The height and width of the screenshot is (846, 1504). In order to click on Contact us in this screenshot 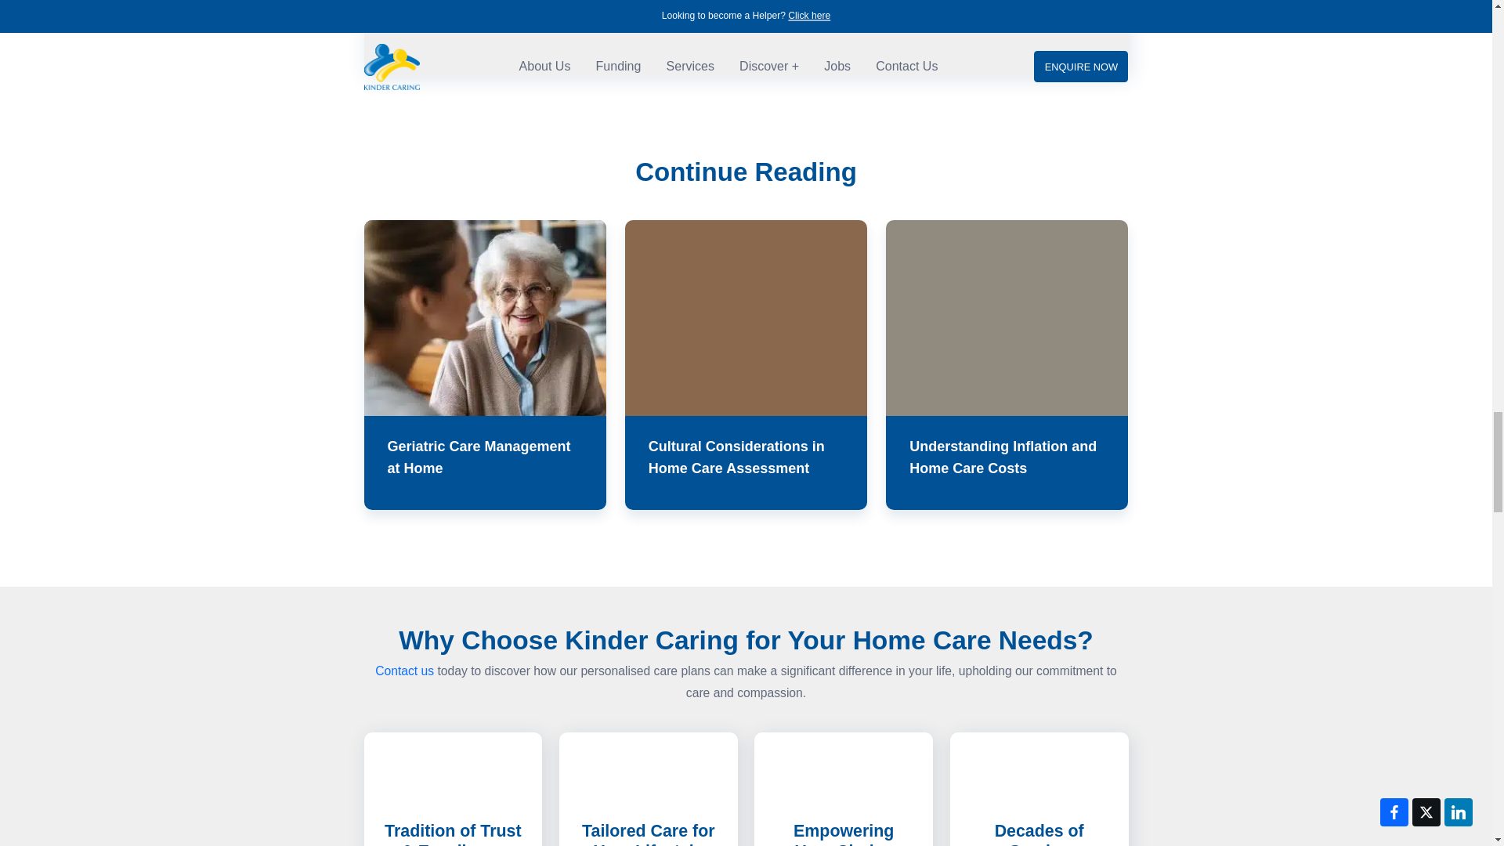, I will do `click(404, 671)`.